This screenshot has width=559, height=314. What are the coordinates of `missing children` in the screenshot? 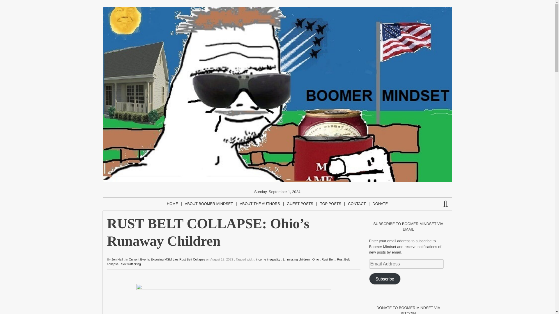 It's located at (298, 259).